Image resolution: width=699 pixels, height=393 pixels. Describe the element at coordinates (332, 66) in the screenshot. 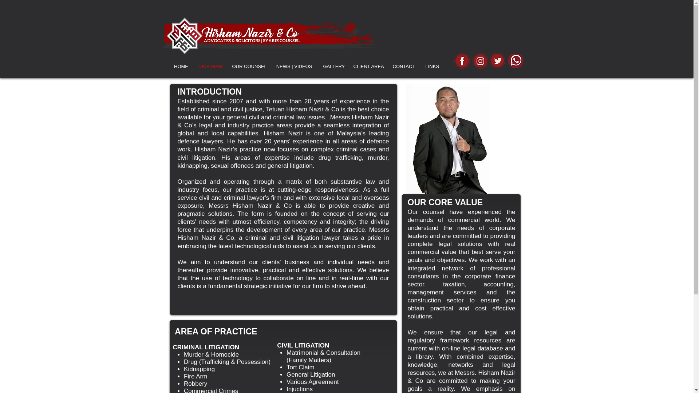

I see `GALLERY` at that location.